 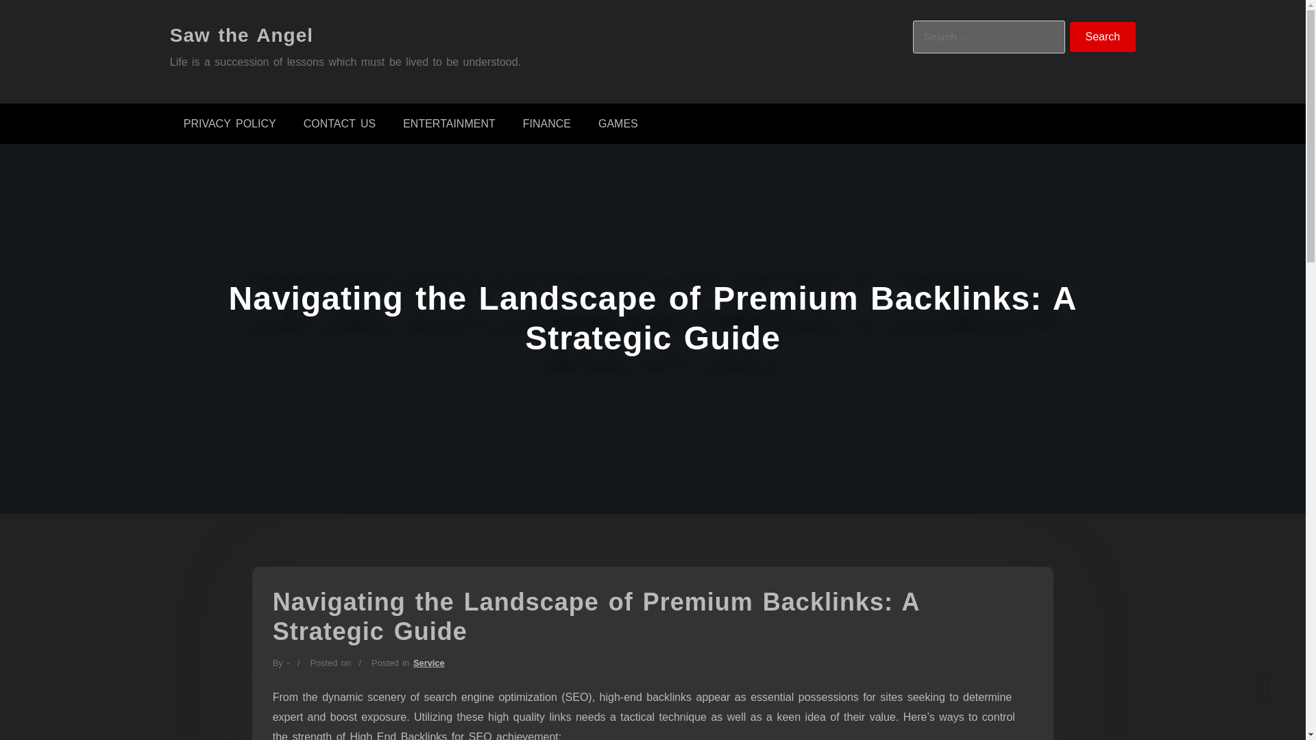 What do you see at coordinates (1103, 37) in the screenshot?
I see `Search` at bounding box center [1103, 37].